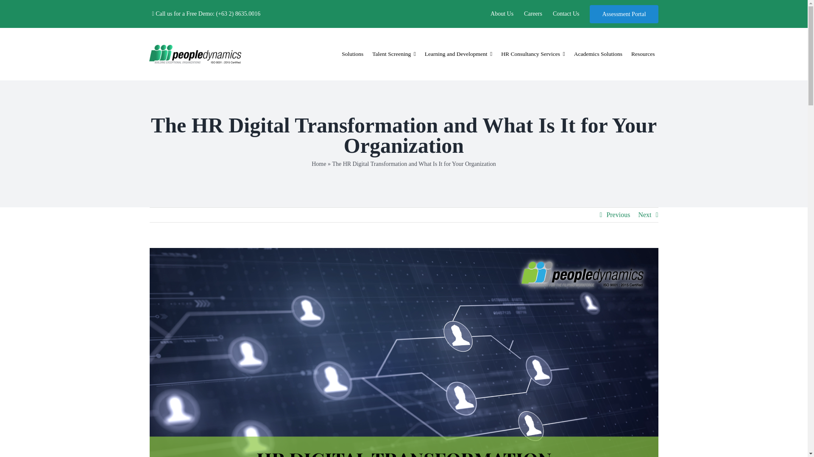 Image resolution: width=814 pixels, height=457 pixels. Describe the element at coordinates (502, 14) in the screenshot. I see `About Us` at that location.